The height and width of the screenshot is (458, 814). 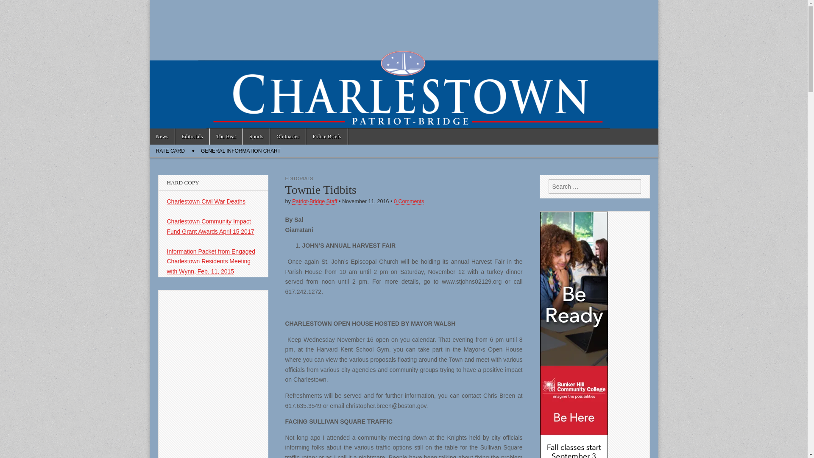 What do you see at coordinates (409, 201) in the screenshot?
I see `0 Comments` at bounding box center [409, 201].